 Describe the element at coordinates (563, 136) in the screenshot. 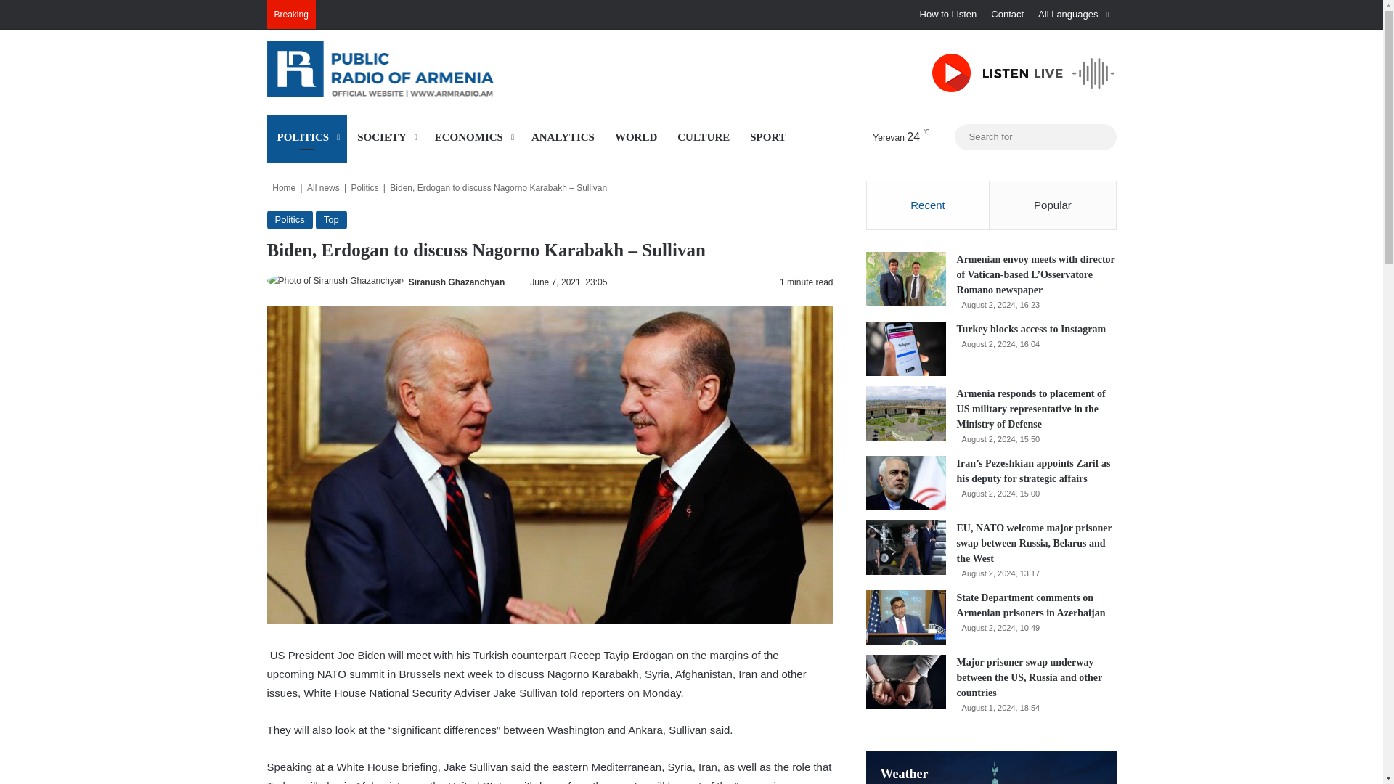

I see `ANALYTICS` at that location.